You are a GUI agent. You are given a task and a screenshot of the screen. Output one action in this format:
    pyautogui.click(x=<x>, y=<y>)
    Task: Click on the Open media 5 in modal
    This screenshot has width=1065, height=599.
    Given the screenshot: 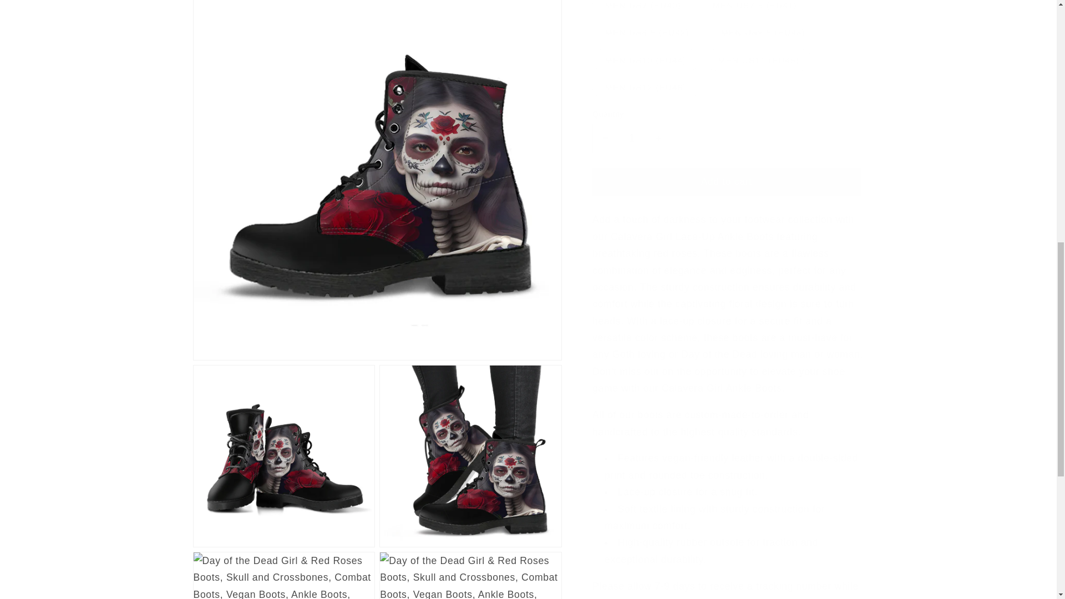 What is the action you would take?
    pyautogui.click(x=470, y=148)
    